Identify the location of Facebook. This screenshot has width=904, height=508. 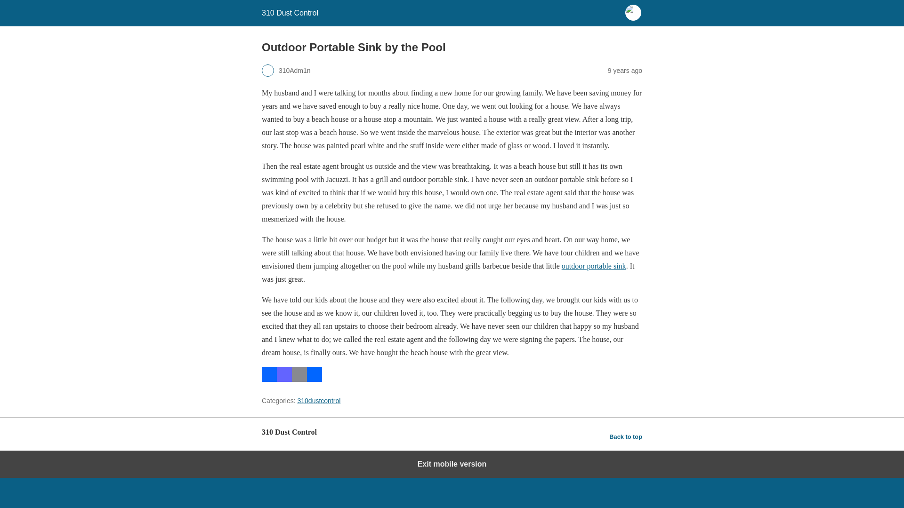
(269, 379).